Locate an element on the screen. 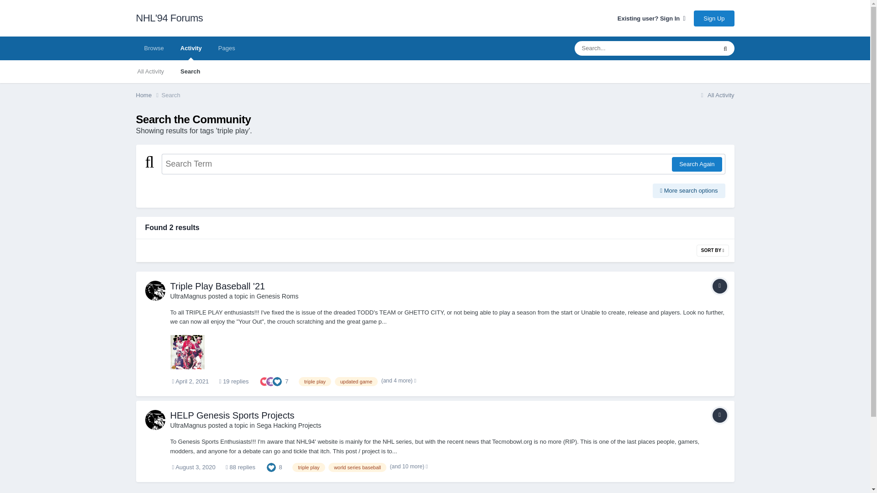 This screenshot has width=877, height=493. Home is located at coordinates (148, 95).